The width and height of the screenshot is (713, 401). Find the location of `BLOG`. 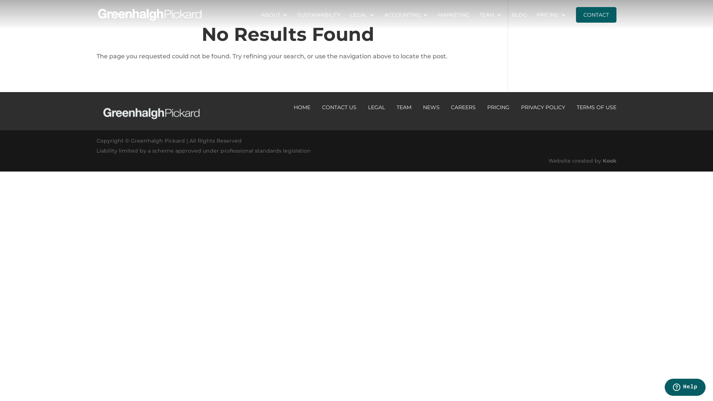

BLOG is located at coordinates (519, 21).